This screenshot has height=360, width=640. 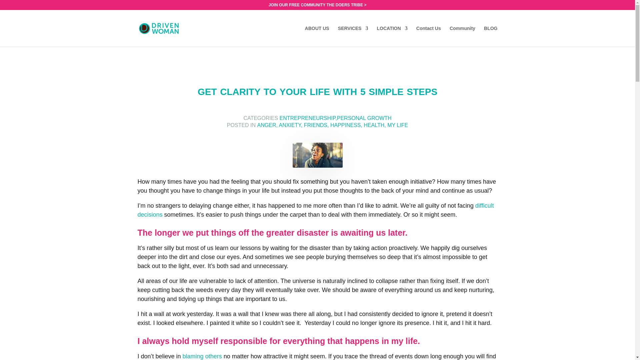 I want to click on ENTREPRENEURSHIP, so click(x=307, y=118).